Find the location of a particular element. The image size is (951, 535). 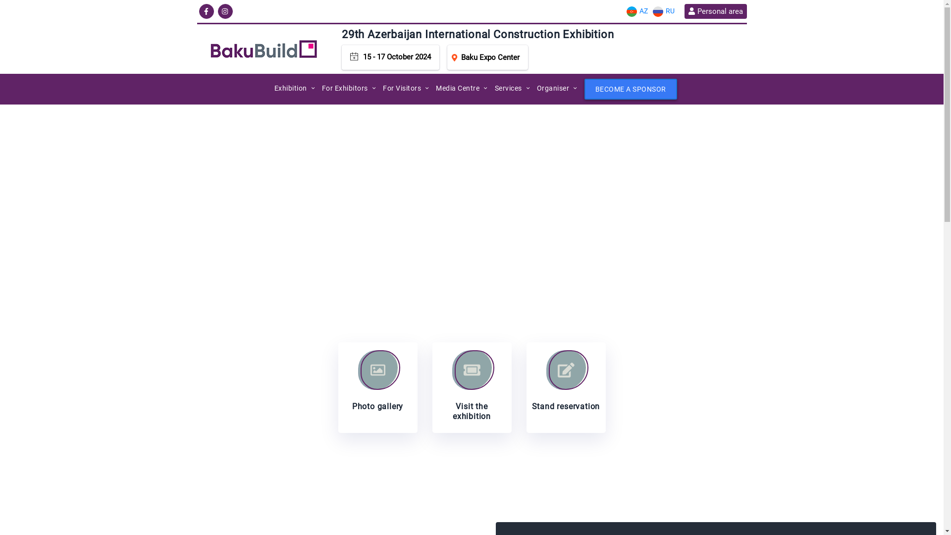

Stand reservation is located at coordinates (566, 387).